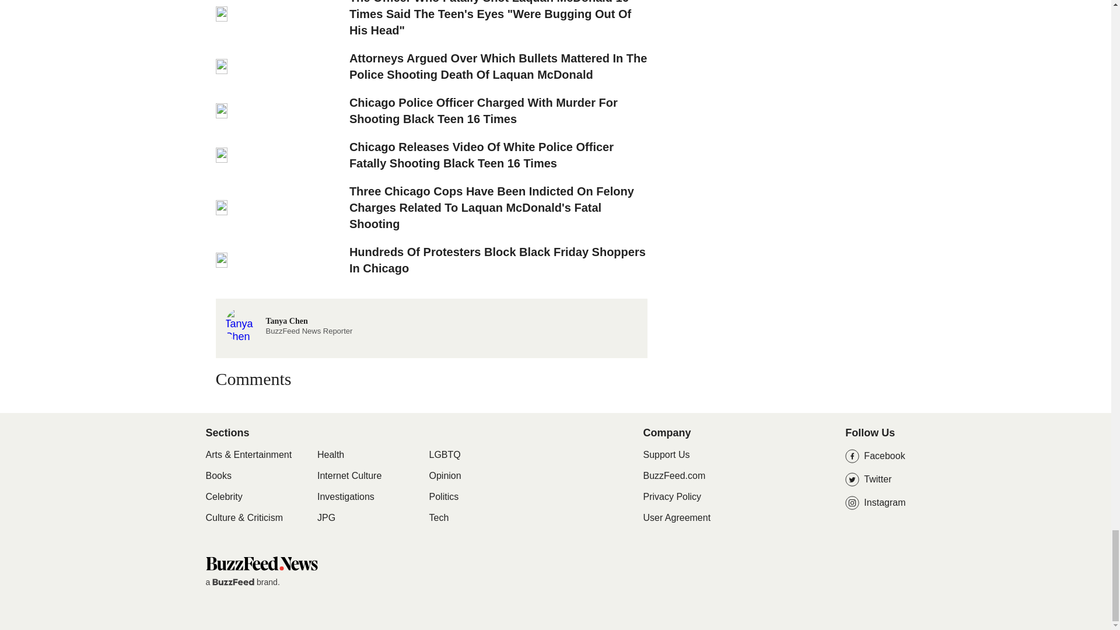 The width and height of the screenshot is (1120, 630). What do you see at coordinates (233, 582) in the screenshot?
I see `BuzzFeed` at bounding box center [233, 582].